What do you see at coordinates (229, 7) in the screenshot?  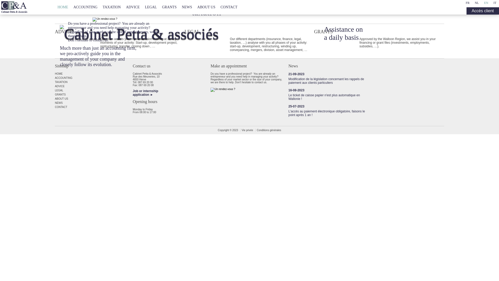 I see `CONTACT` at bounding box center [229, 7].